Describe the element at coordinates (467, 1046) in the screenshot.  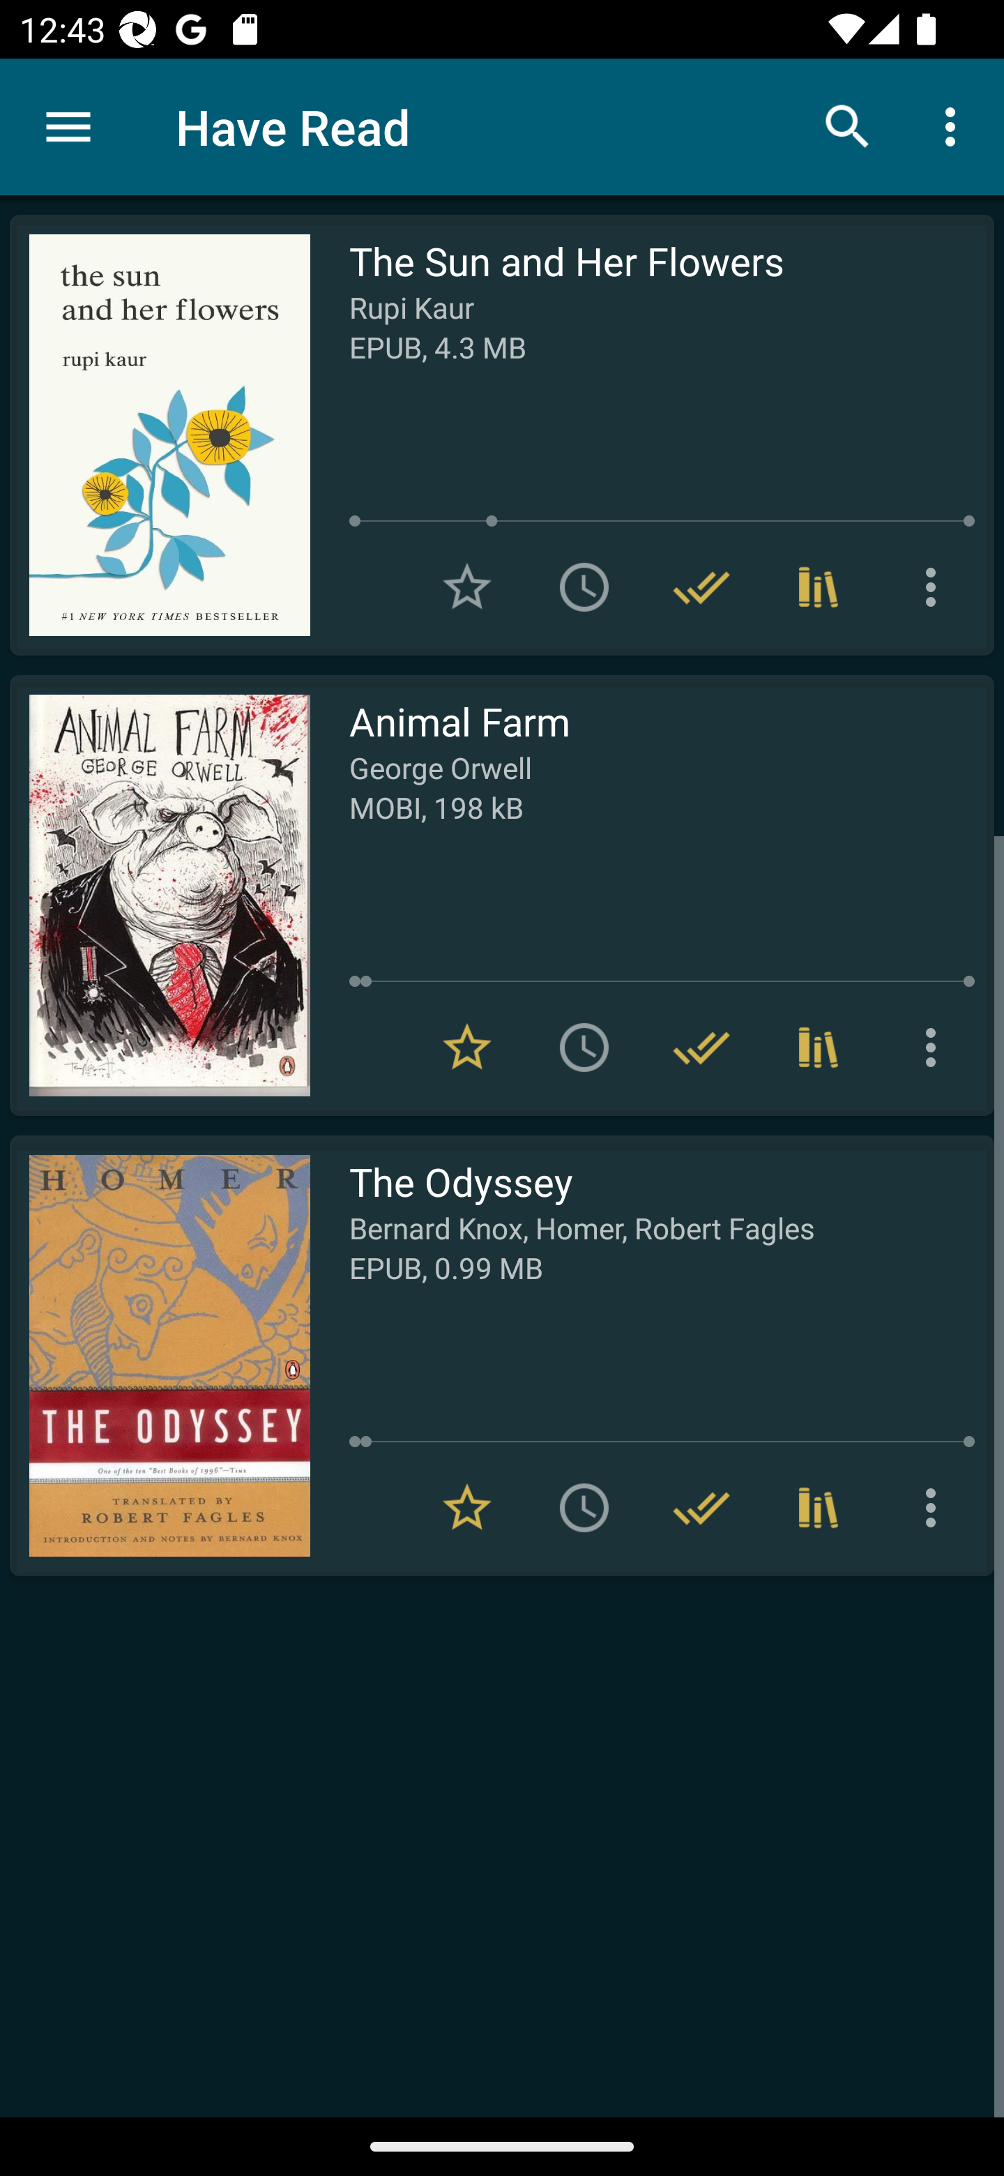
I see `Remove from Favorites` at that location.